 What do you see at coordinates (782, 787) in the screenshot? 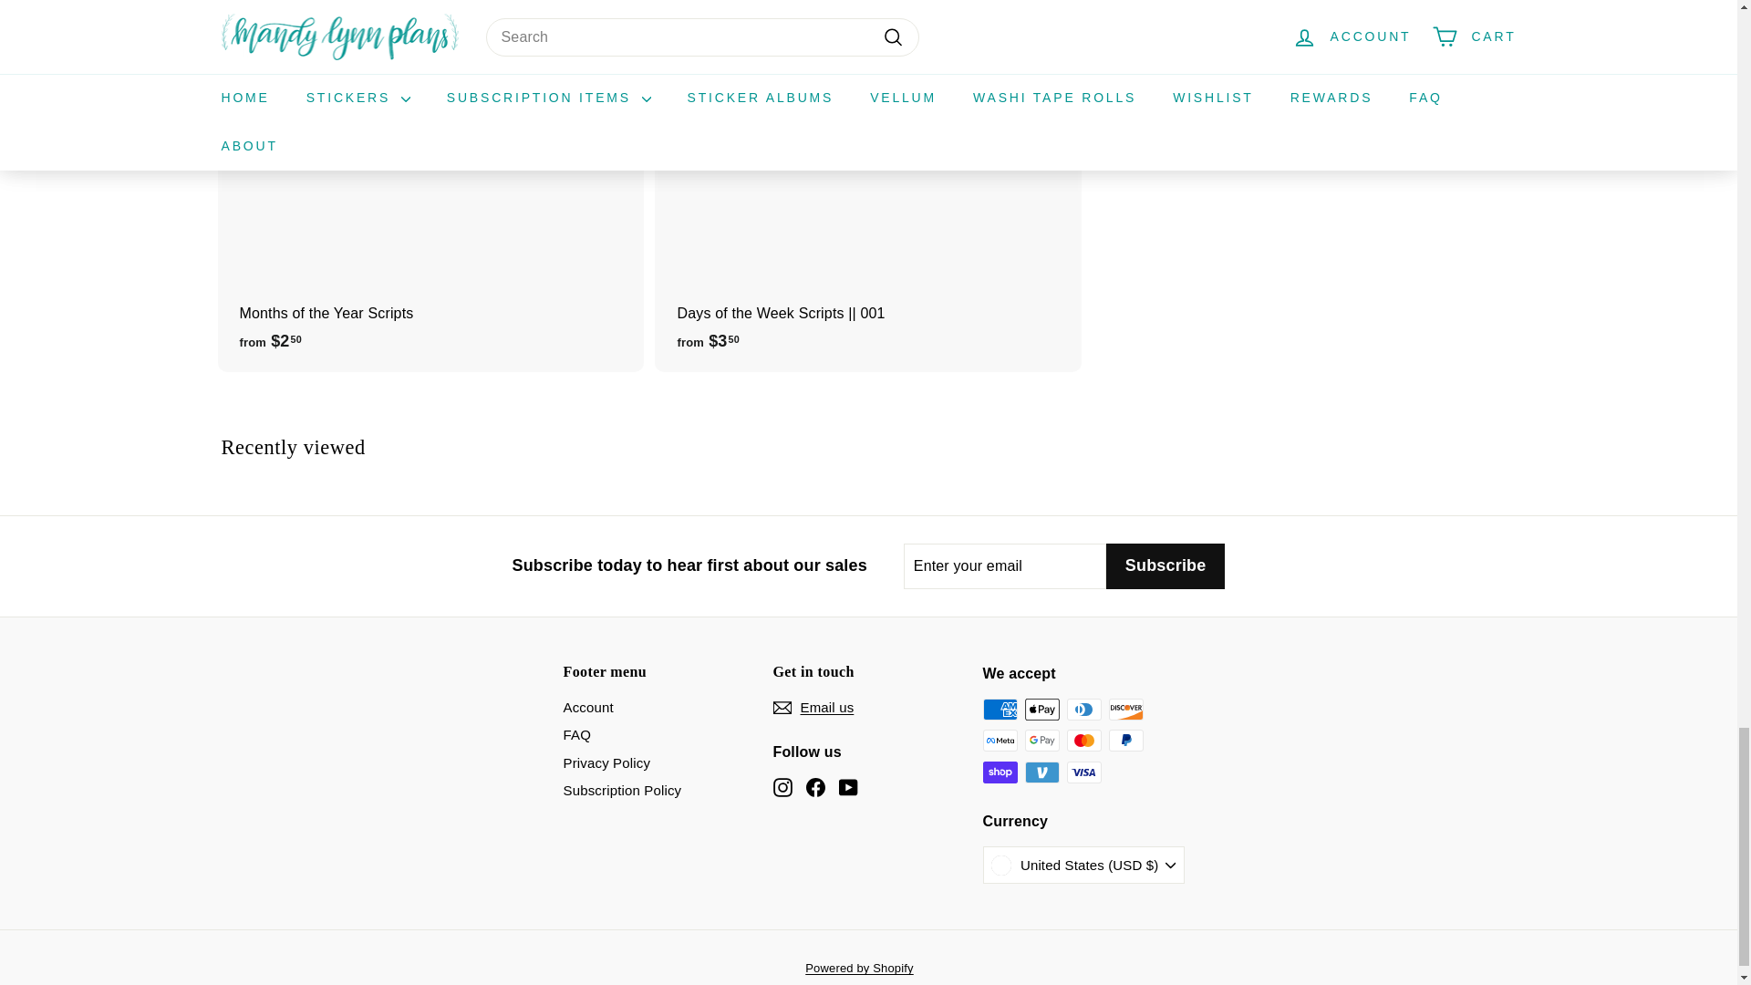
I see `instagram` at bounding box center [782, 787].